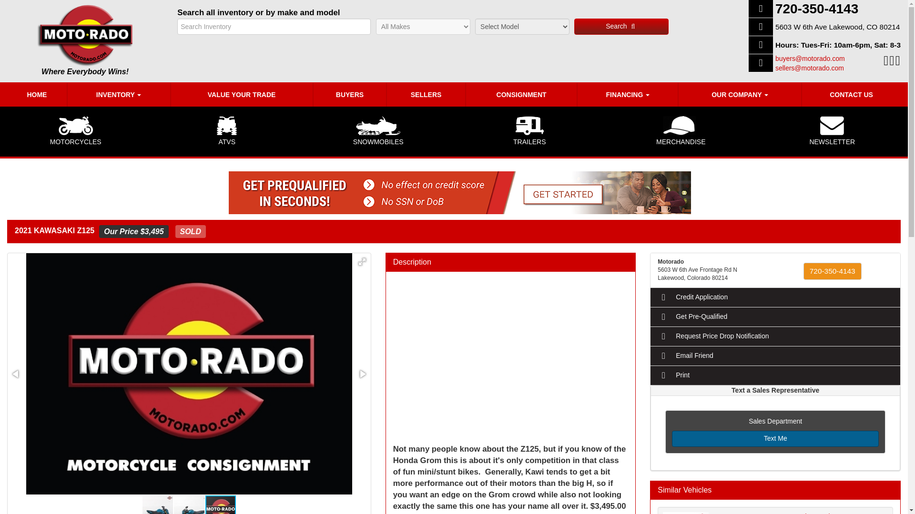  Describe the element at coordinates (241, 94) in the screenshot. I see `VALUE YOUR TRADE` at that location.